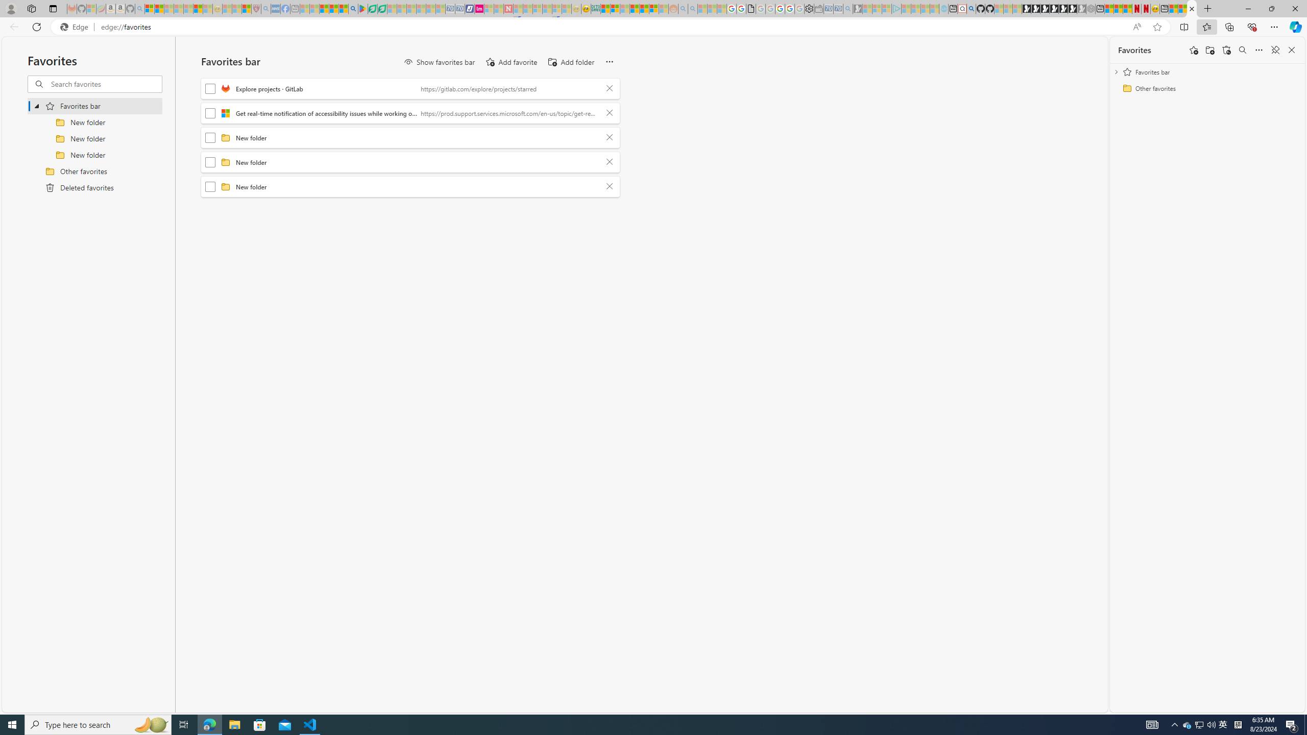 Image resolution: width=1307 pixels, height=735 pixels. Describe the element at coordinates (528, 9) in the screenshot. I see `14 Common Myths Debunked By Scientific Facts - Sleeping` at that location.